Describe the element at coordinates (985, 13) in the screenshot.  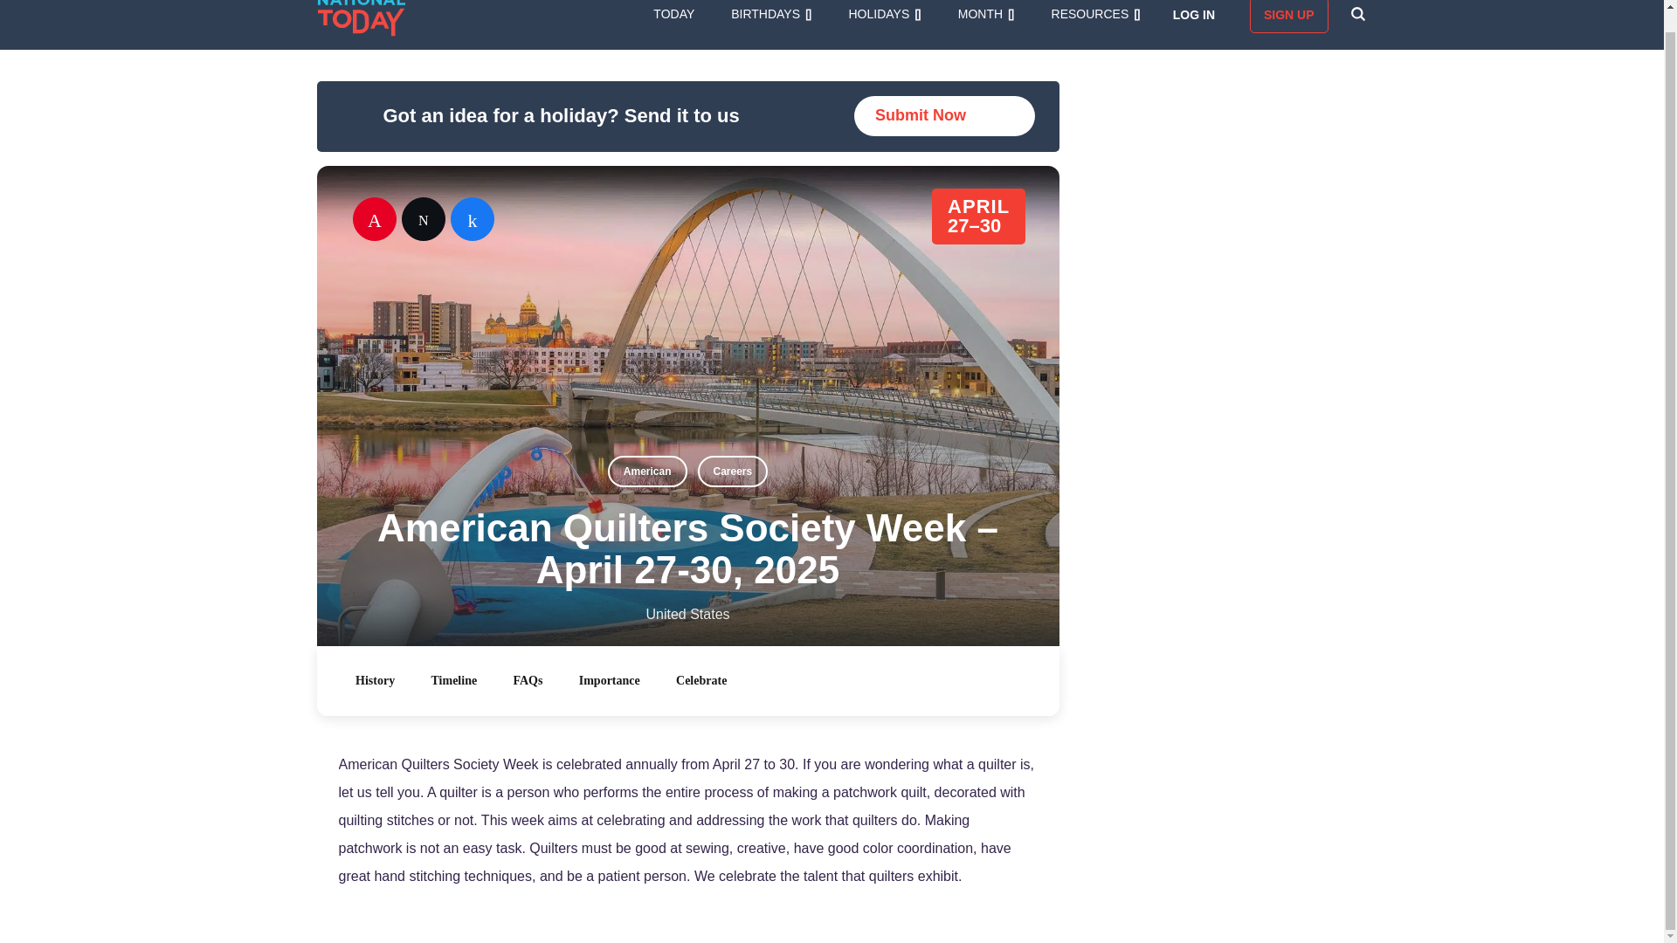
I see `MONTH` at that location.